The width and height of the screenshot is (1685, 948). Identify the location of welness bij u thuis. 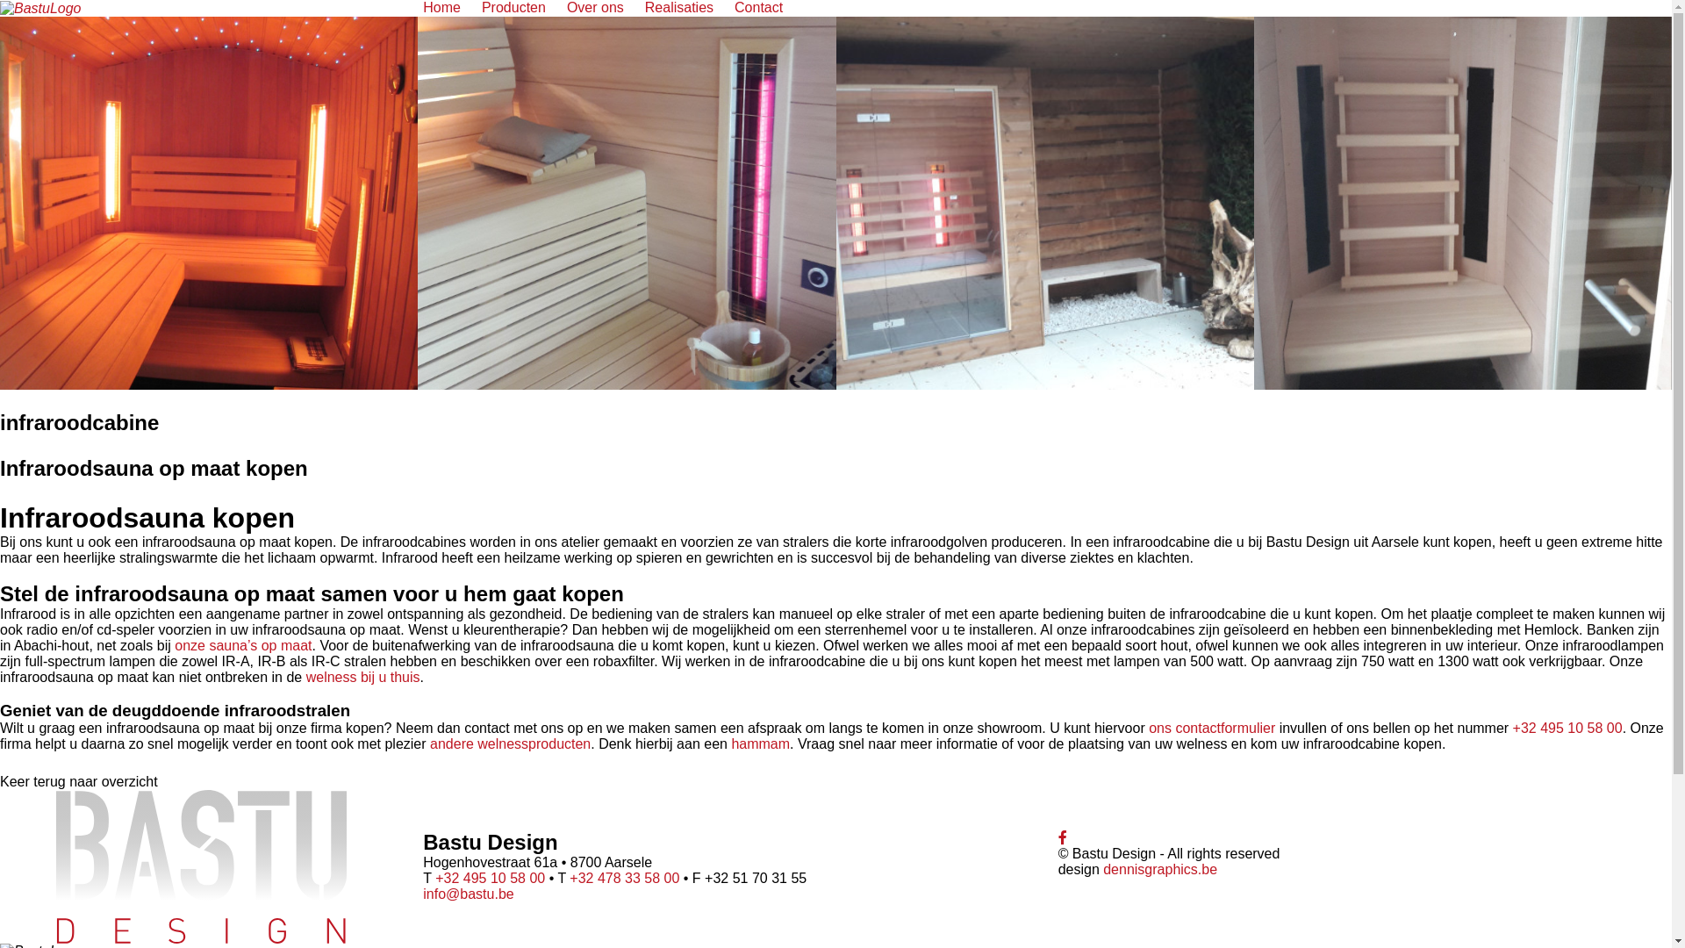
(363, 678).